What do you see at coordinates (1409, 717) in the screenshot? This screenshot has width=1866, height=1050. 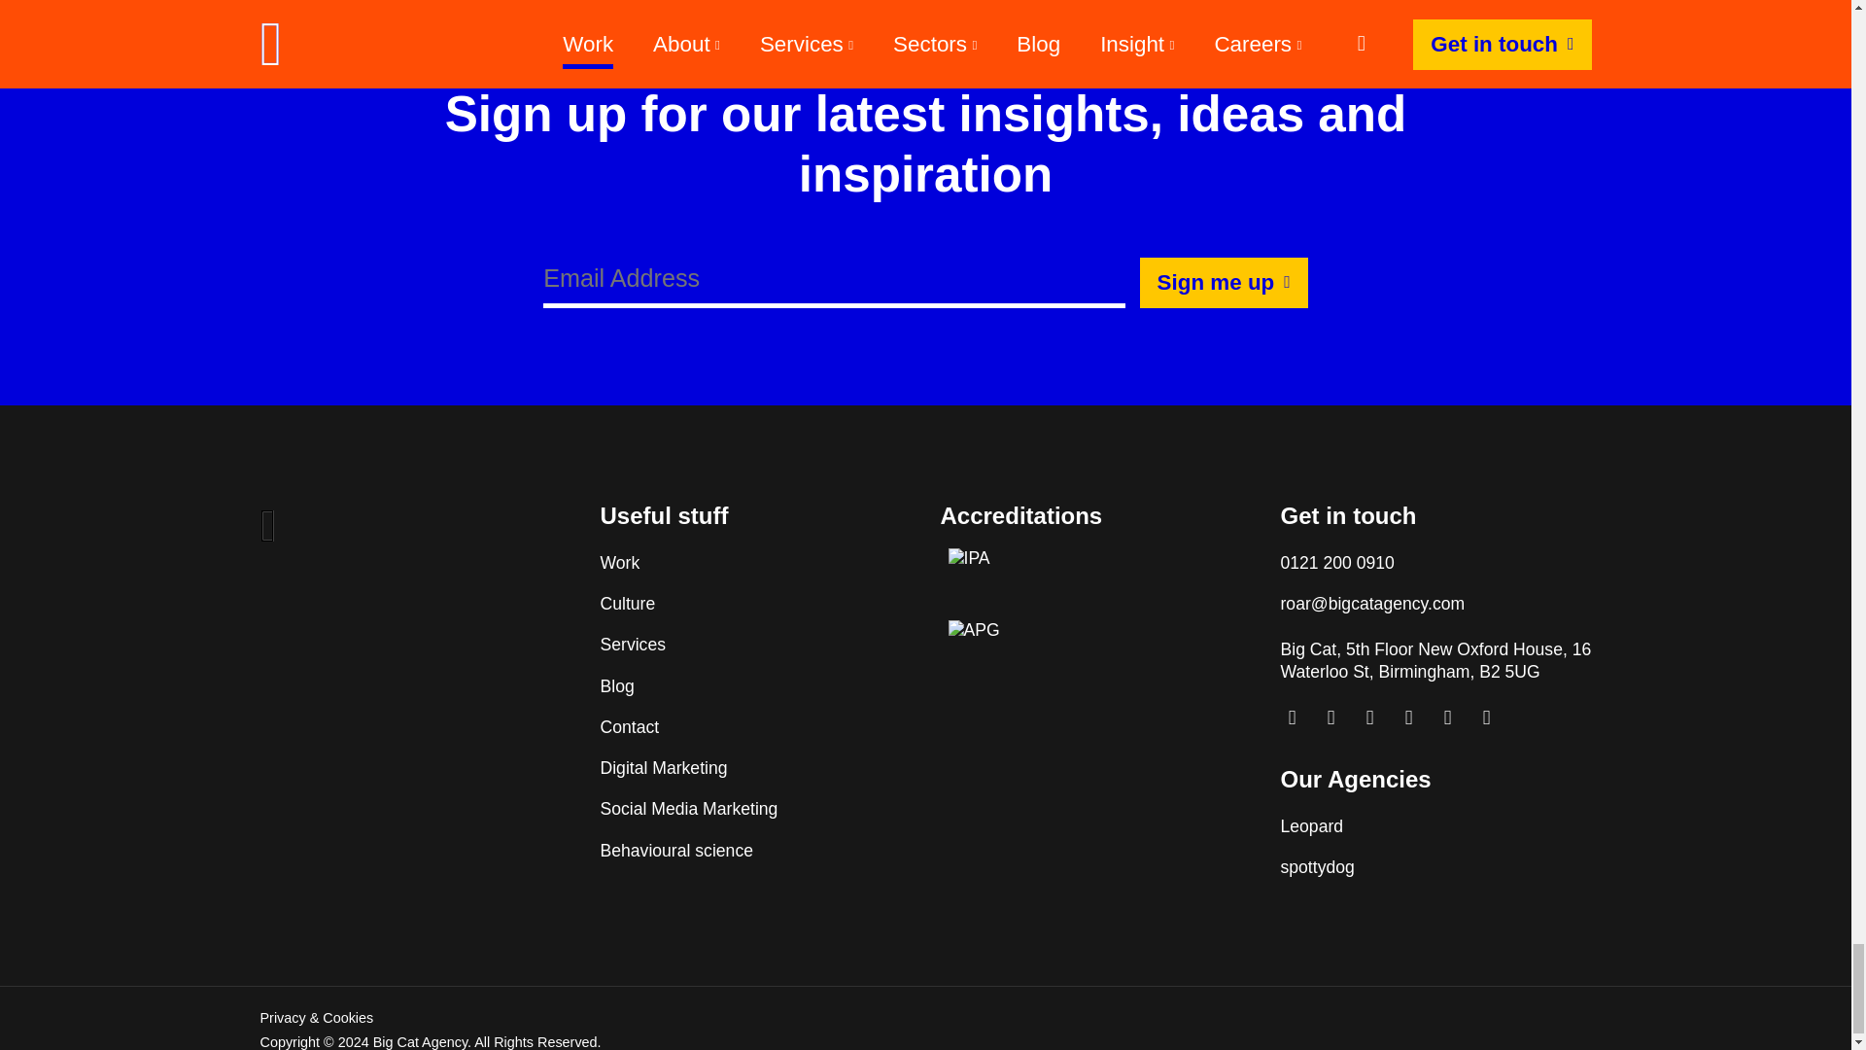 I see `TikTok` at bounding box center [1409, 717].